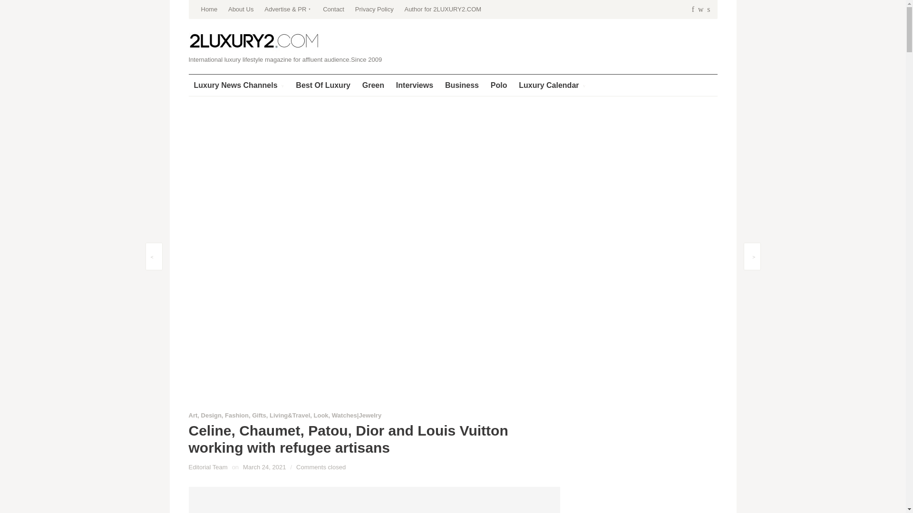 The height and width of the screenshot is (513, 913). What do you see at coordinates (333, 9) in the screenshot?
I see `Contact` at bounding box center [333, 9].